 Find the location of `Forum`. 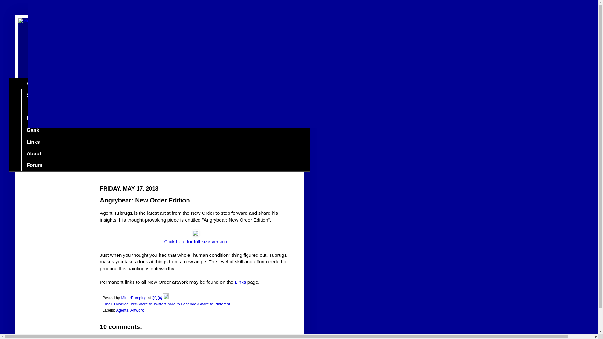

Forum is located at coordinates (34, 165).